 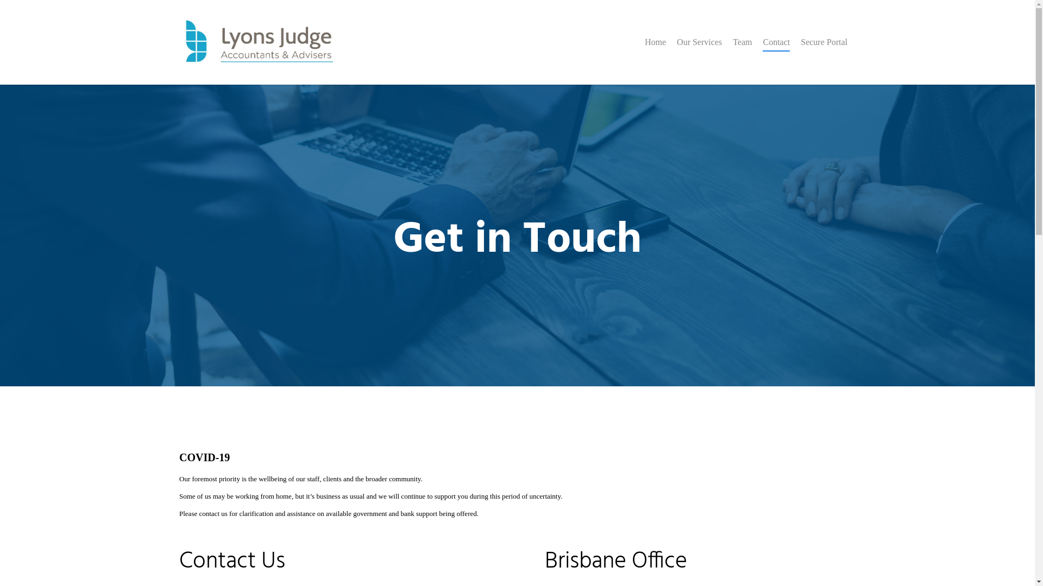 What do you see at coordinates (742, 50) in the screenshot?
I see `Team` at bounding box center [742, 50].